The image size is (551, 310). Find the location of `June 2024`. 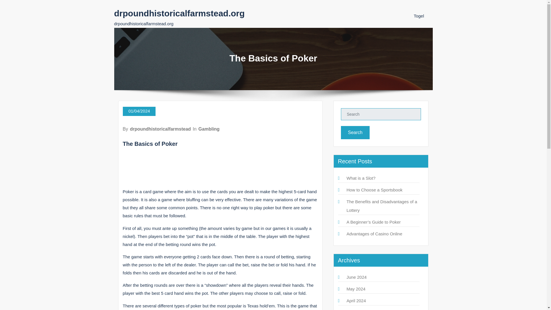

June 2024 is located at coordinates (356, 277).